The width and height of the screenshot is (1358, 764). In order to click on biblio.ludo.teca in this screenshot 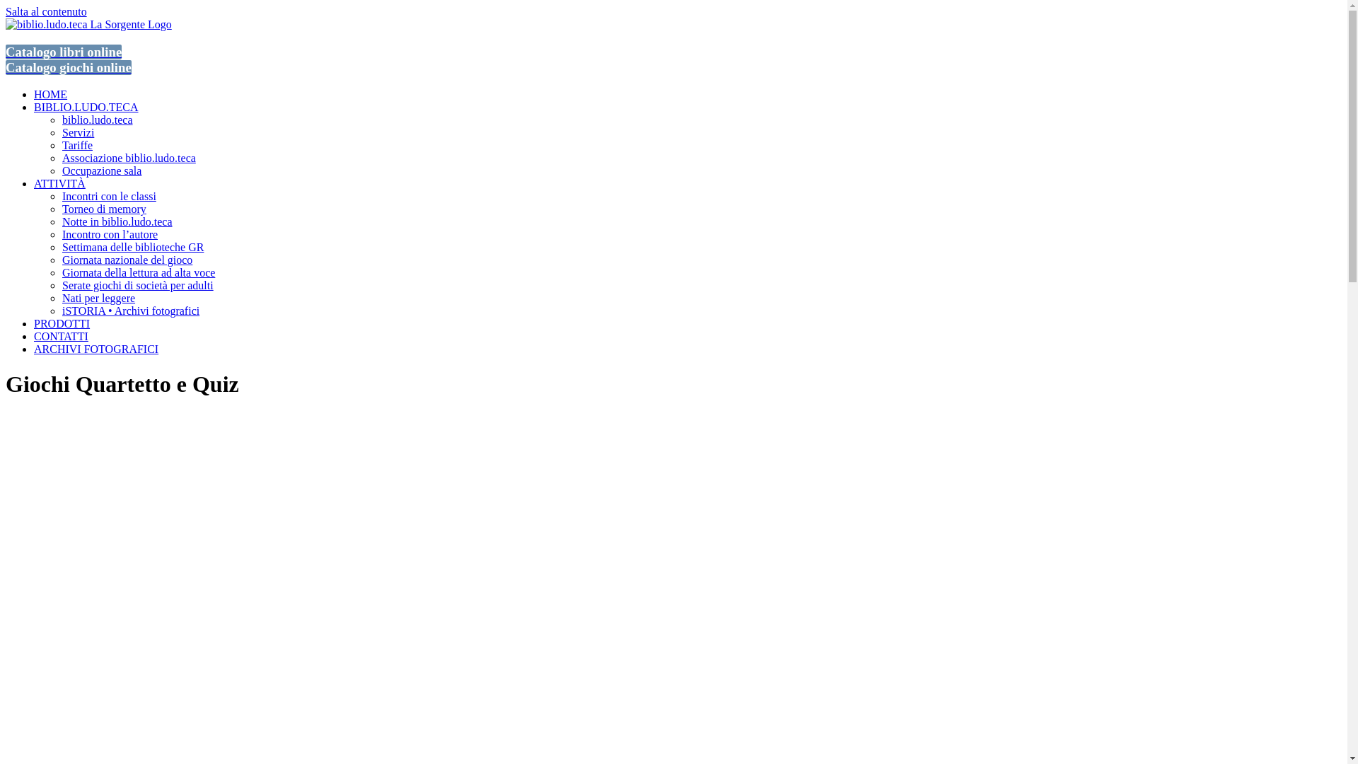, I will do `click(98, 120)`.